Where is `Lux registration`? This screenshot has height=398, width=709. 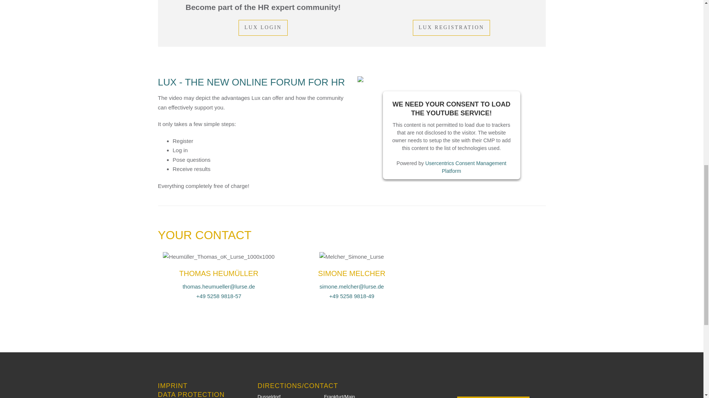 Lux registration is located at coordinates (451, 28).